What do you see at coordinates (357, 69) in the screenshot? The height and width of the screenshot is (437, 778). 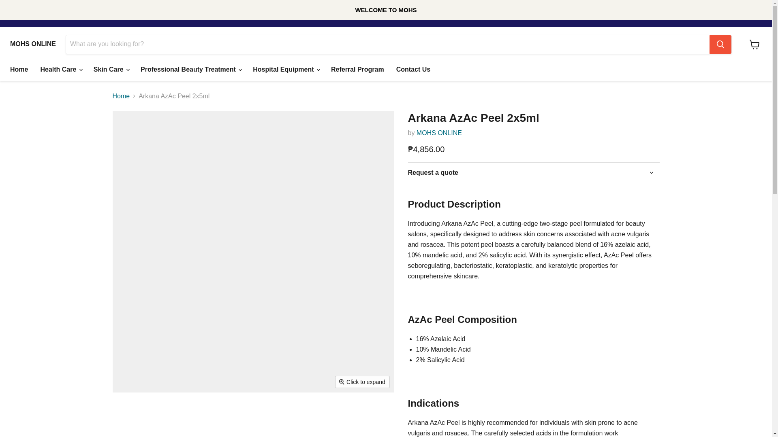 I see `Referral Program` at bounding box center [357, 69].